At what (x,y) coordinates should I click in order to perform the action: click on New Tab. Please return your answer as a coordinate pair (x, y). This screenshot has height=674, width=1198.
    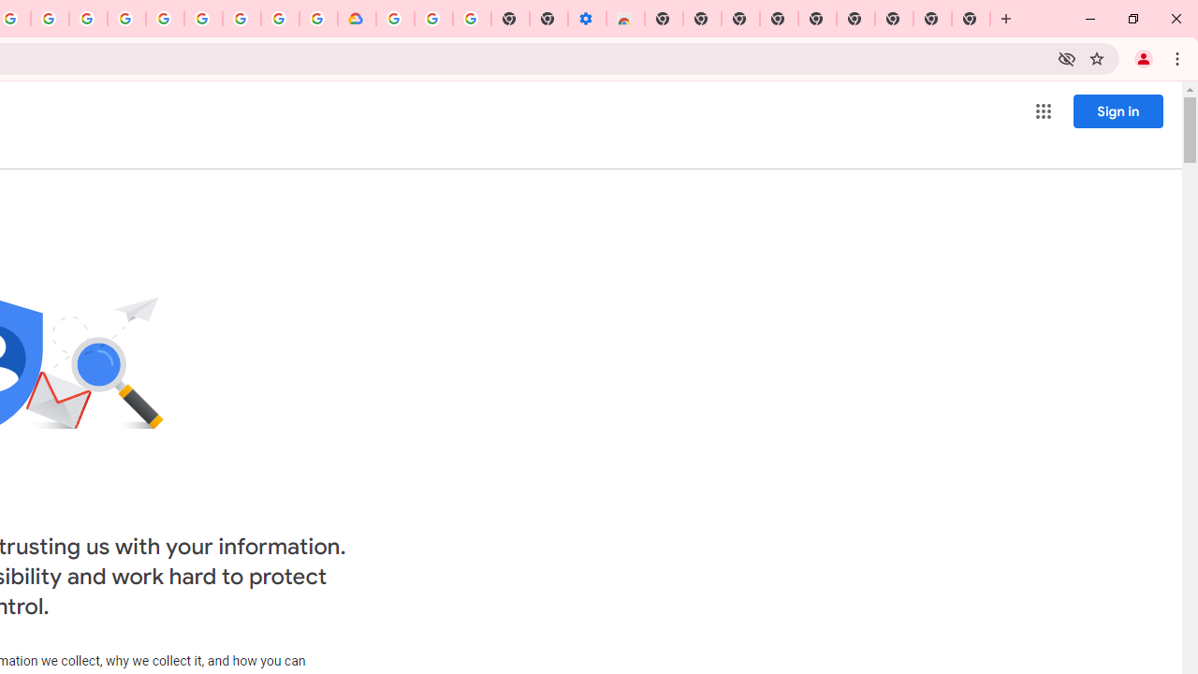
    Looking at the image, I should click on (663, 19).